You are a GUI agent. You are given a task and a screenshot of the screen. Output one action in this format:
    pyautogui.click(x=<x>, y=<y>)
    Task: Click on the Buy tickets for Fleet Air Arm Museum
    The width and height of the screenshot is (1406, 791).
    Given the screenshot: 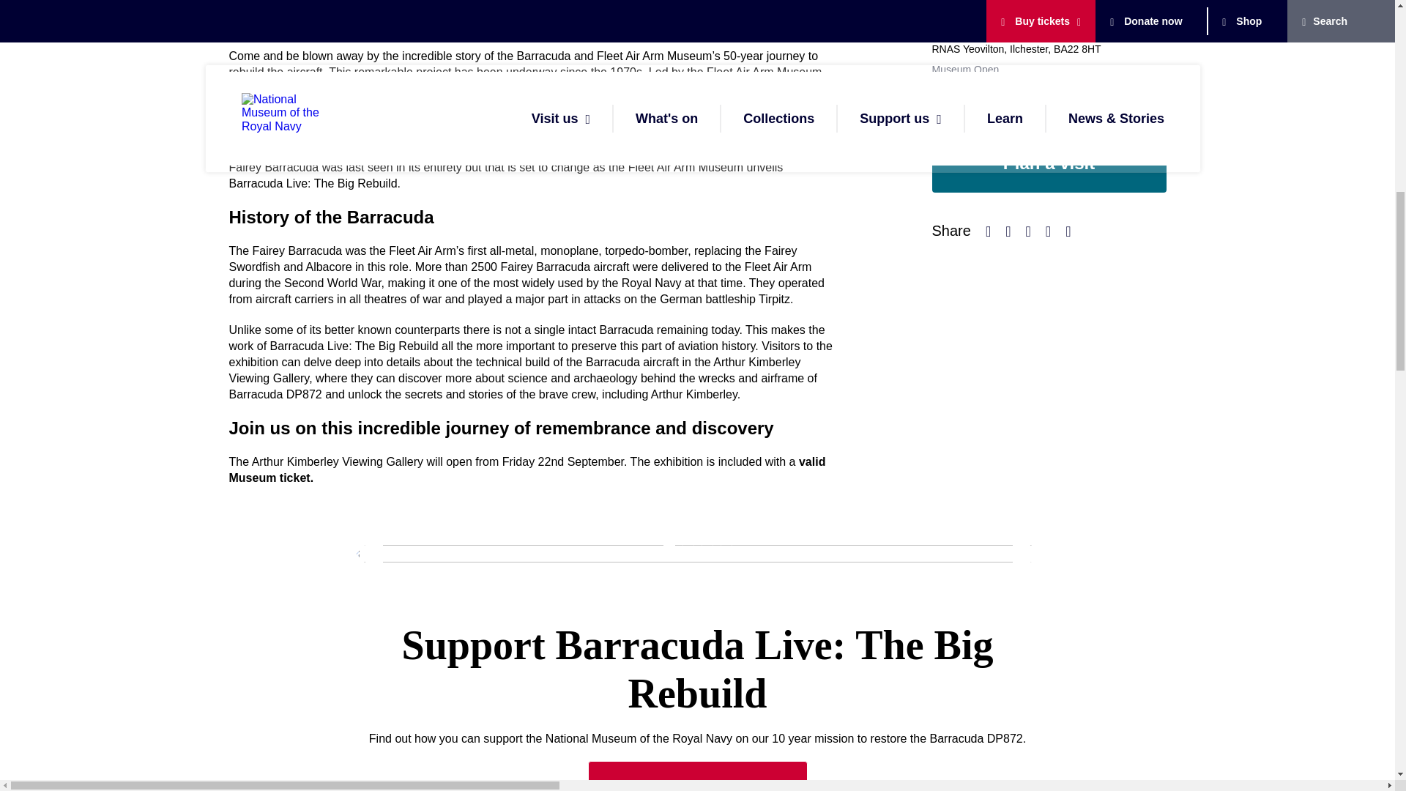 What is the action you would take?
    pyautogui.click(x=527, y=469)
    